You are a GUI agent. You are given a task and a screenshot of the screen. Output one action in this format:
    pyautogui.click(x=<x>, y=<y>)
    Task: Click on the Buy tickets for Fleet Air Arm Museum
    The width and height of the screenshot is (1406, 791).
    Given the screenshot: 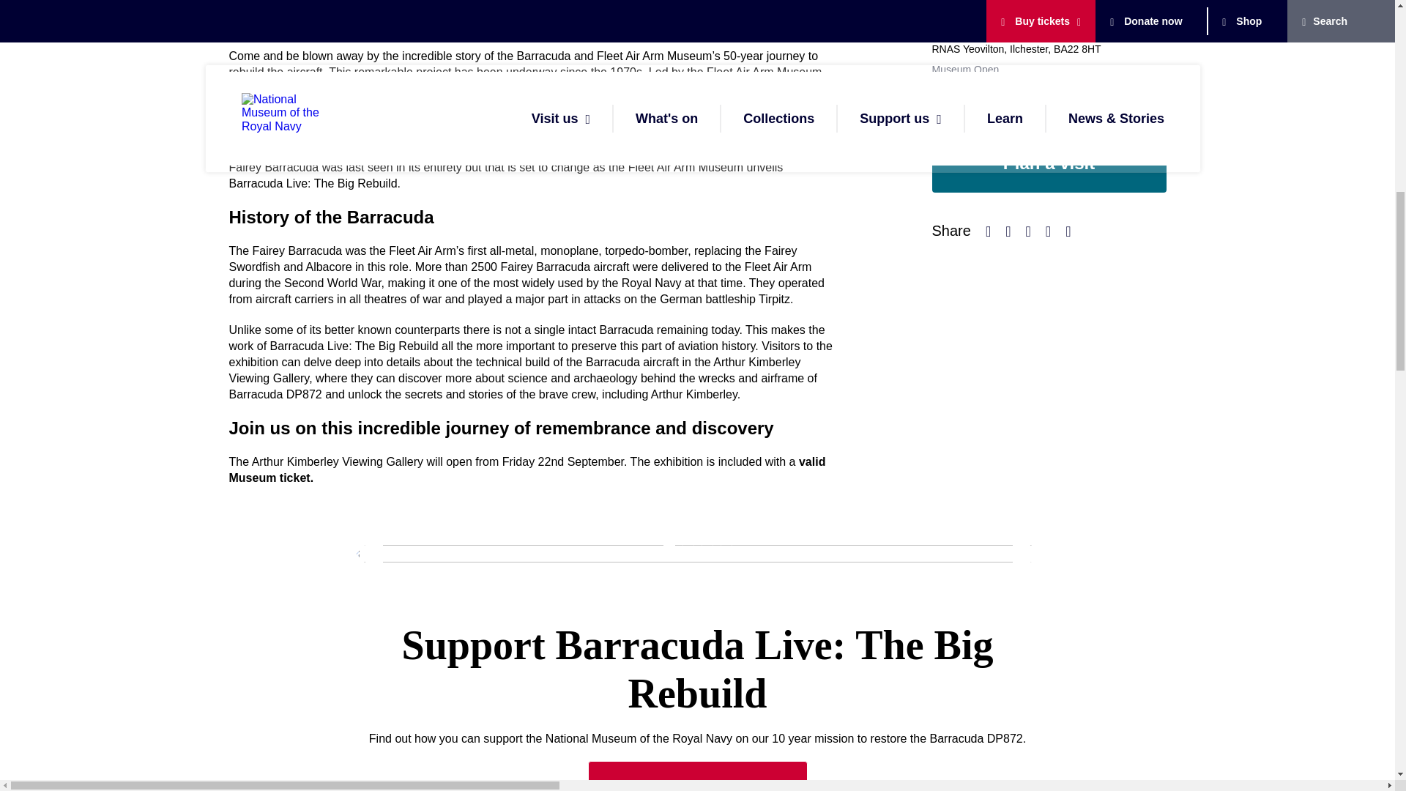 What is the action you would take?
    pyautogui.click(x=527, y=469)
    